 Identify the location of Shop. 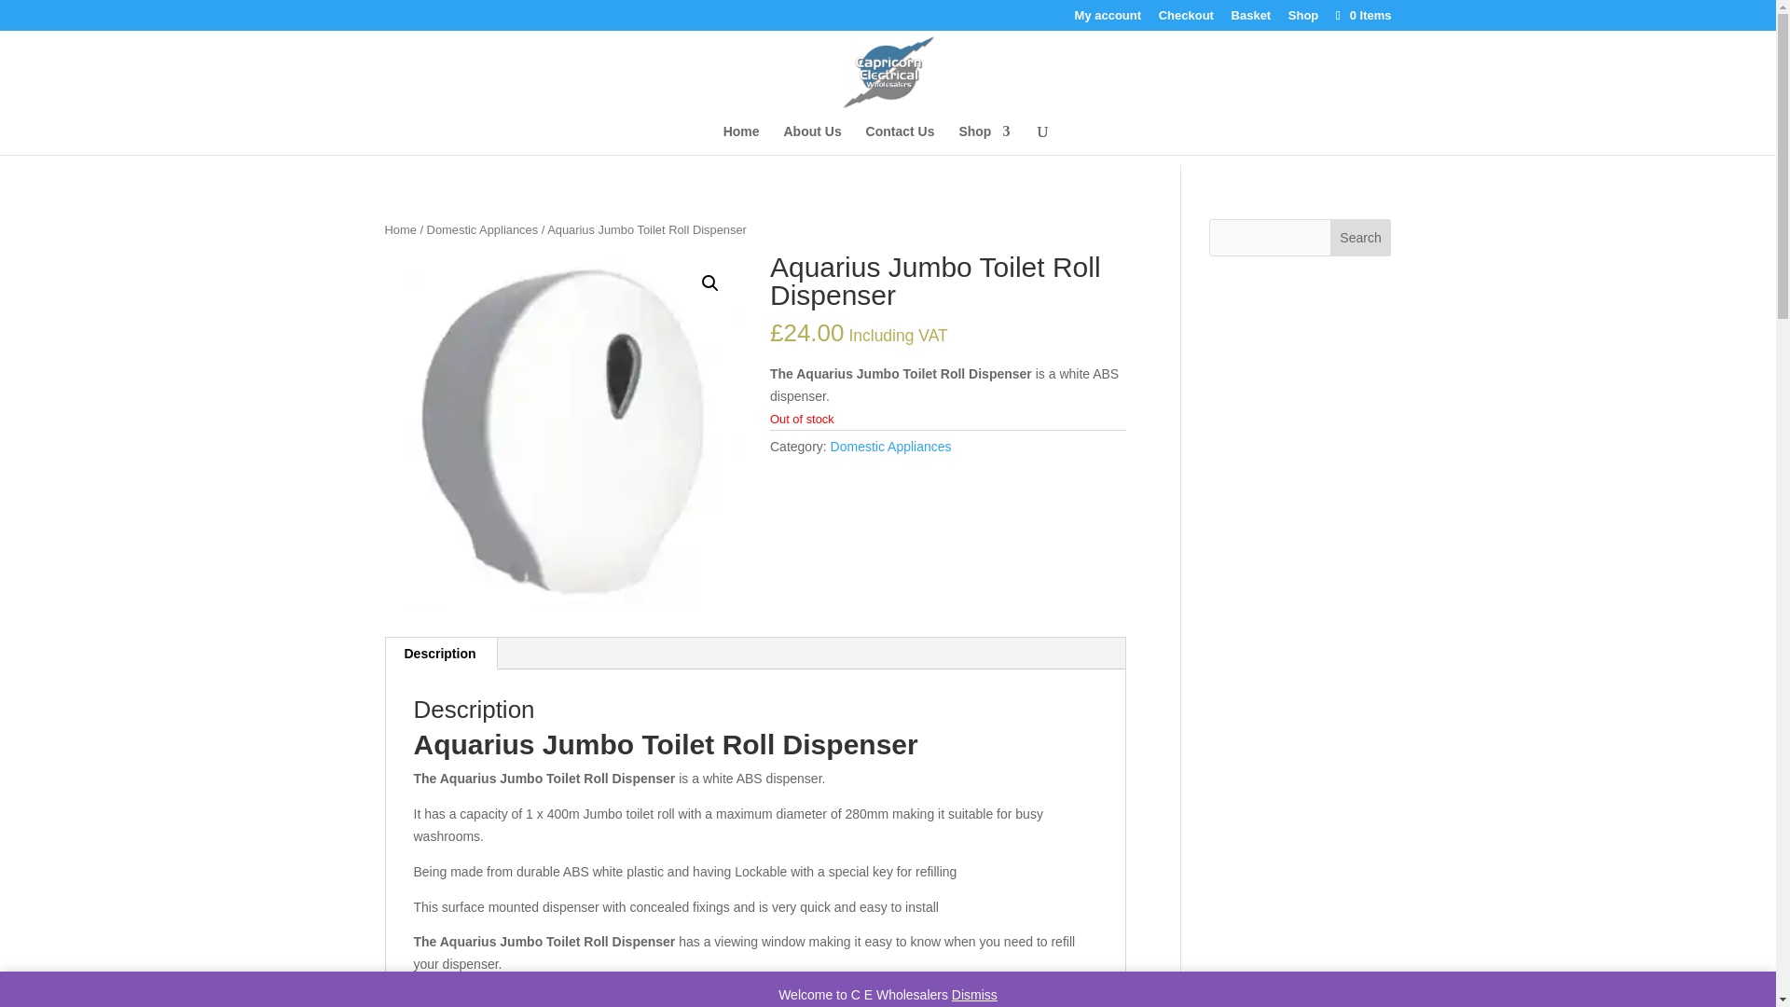
(1303, 20).